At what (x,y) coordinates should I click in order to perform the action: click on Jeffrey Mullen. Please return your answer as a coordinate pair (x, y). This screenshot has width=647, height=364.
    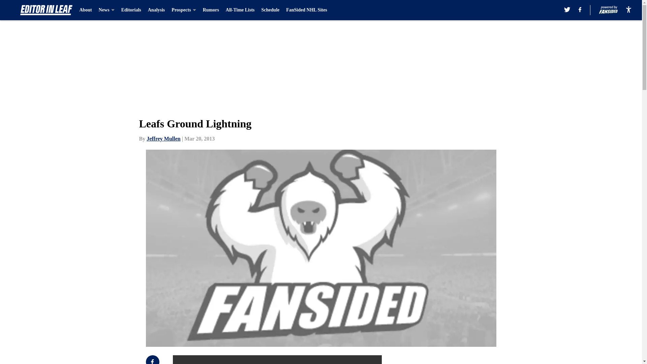
    Looking at the image, I should click on (163, 139).